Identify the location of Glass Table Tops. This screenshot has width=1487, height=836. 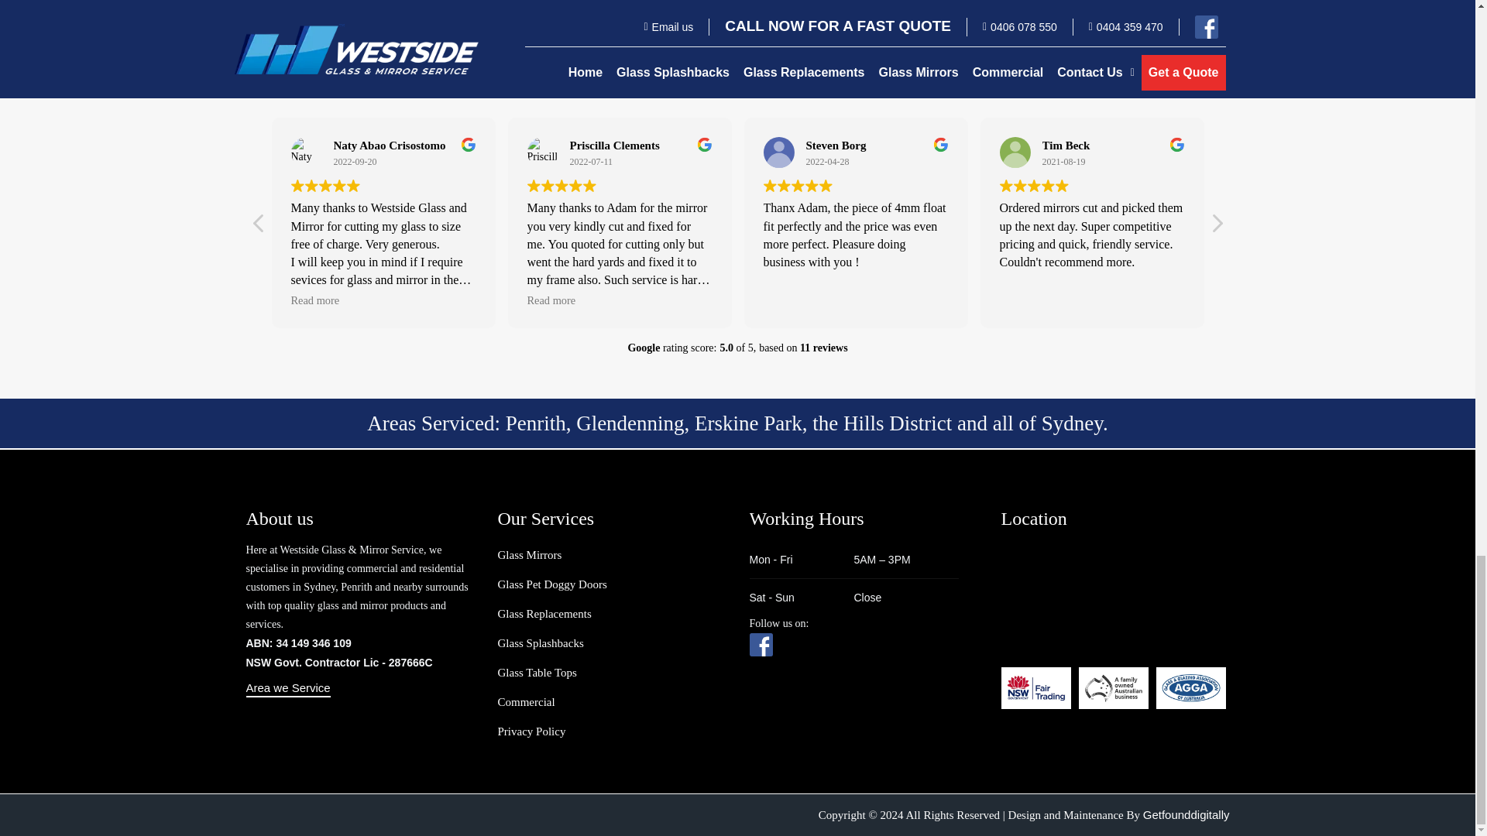
(536, 673).